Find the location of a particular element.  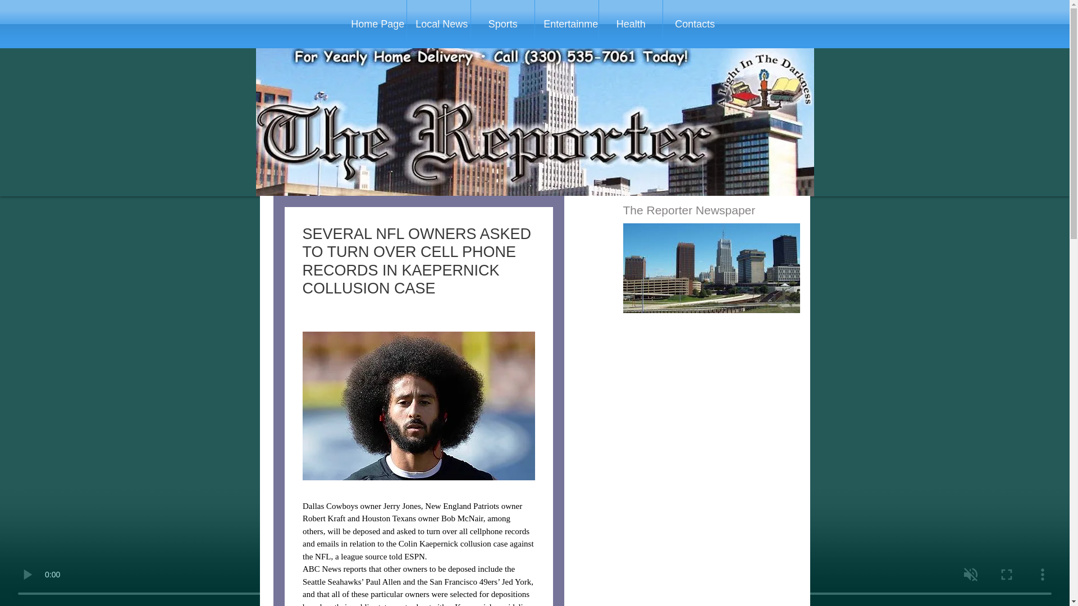

Contacts is located at coordinates (695, 24).